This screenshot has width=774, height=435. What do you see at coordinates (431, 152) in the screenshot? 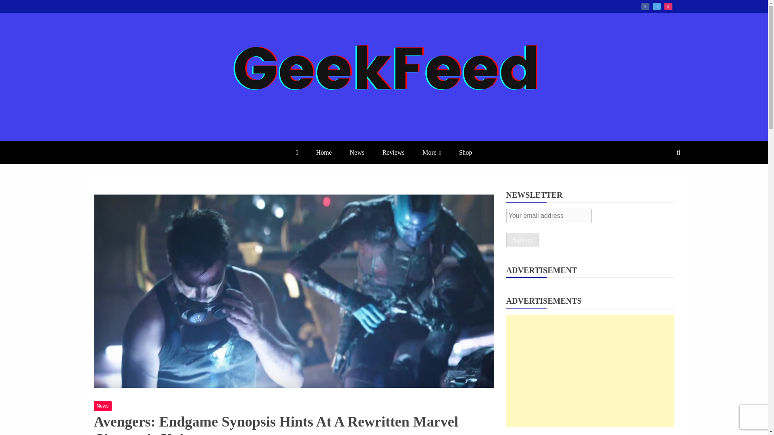
I see `More` at bounding box center [431, 152].